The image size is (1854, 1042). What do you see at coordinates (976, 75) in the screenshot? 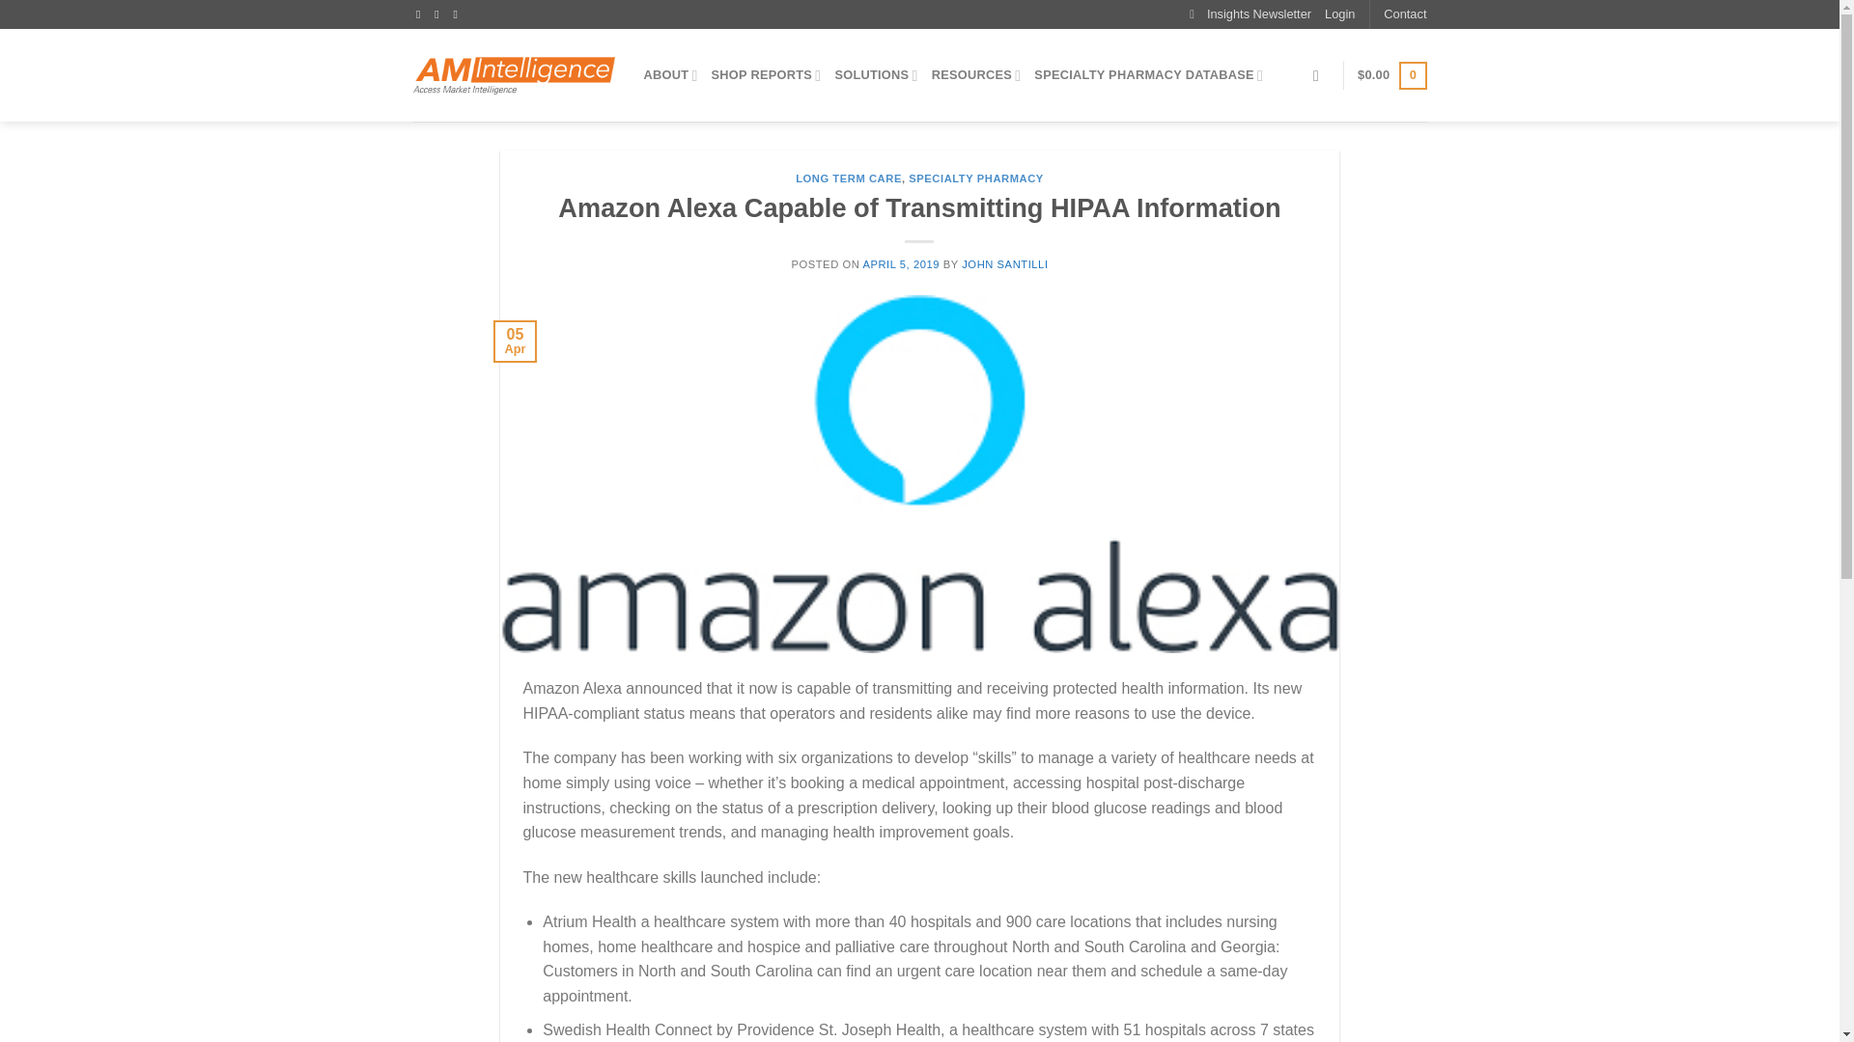
I see `RESOURCES` at bounding box center [976, 75].